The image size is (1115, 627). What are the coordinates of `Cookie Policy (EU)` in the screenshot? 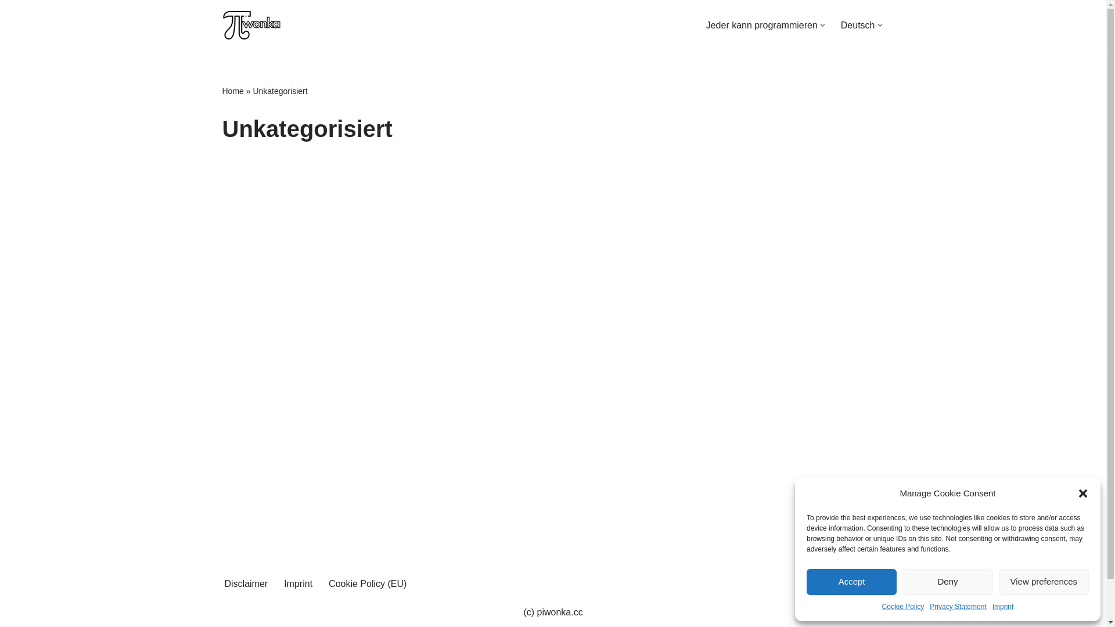 It's located at (368, 584).